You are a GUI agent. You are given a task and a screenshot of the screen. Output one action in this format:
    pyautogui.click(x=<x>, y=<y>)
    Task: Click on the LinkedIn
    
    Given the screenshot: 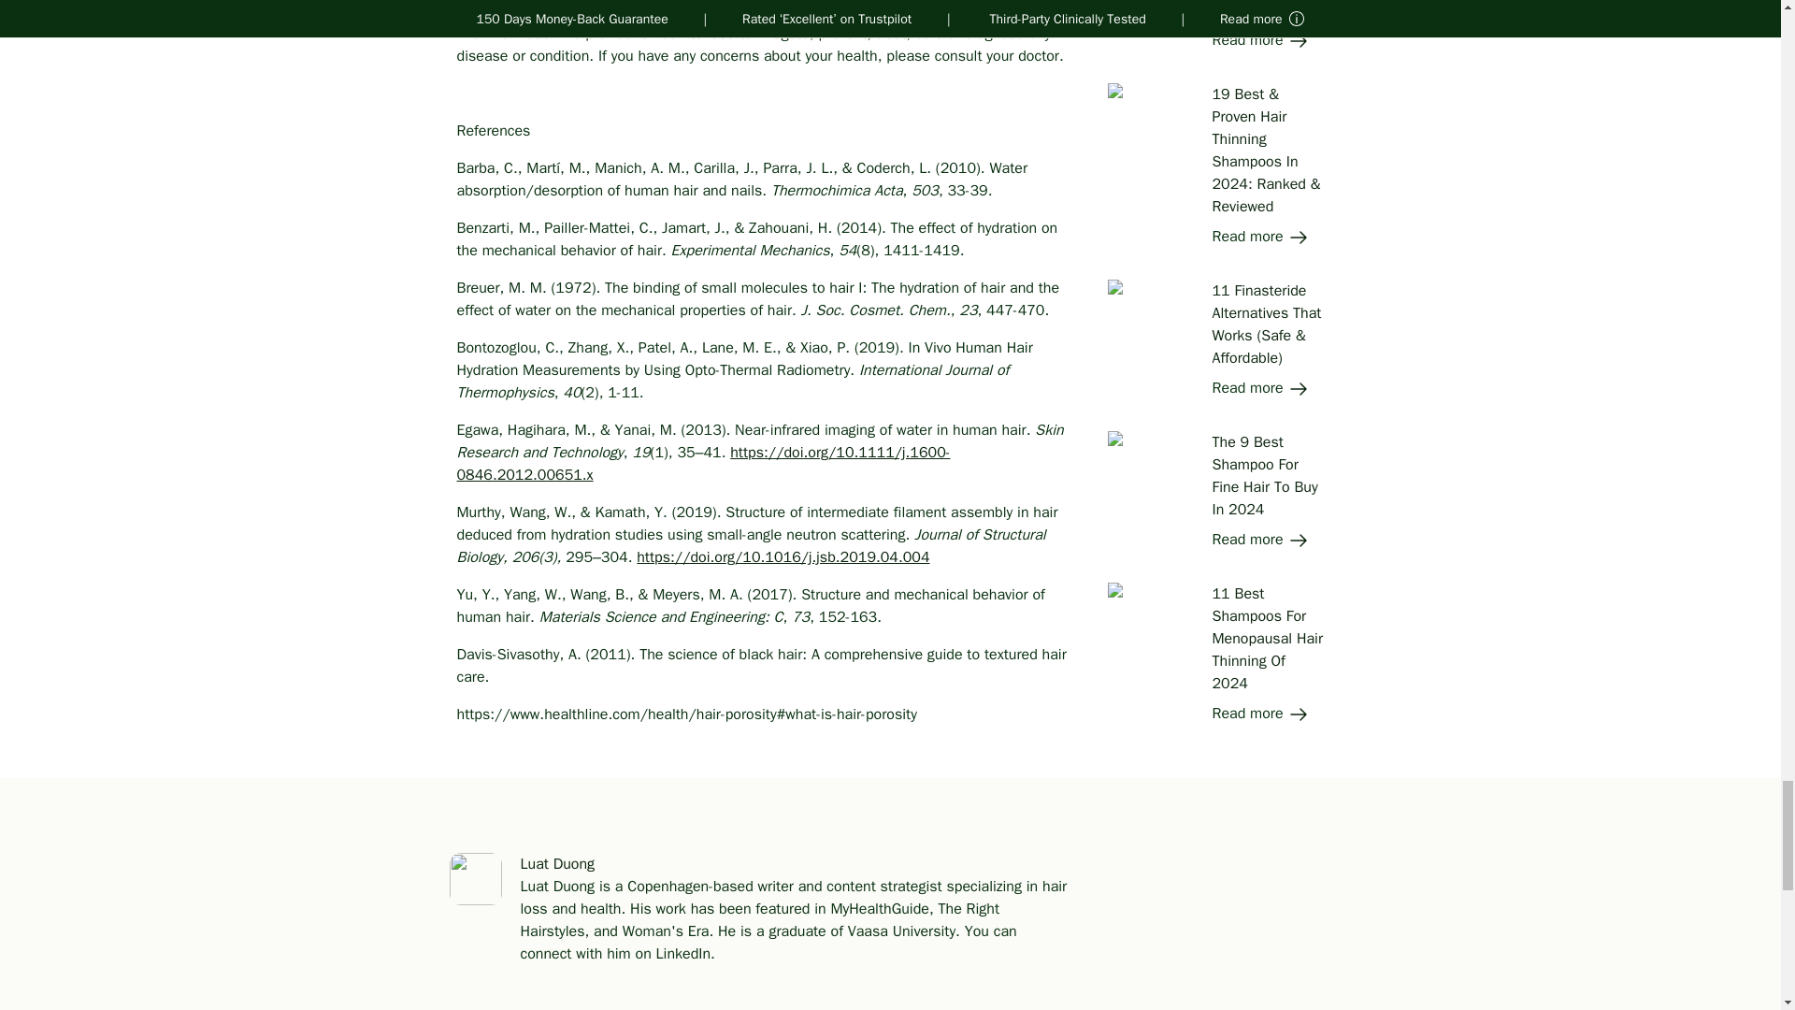 What is the action you would take?
    pyautogui.click(x=683, y=954)
    